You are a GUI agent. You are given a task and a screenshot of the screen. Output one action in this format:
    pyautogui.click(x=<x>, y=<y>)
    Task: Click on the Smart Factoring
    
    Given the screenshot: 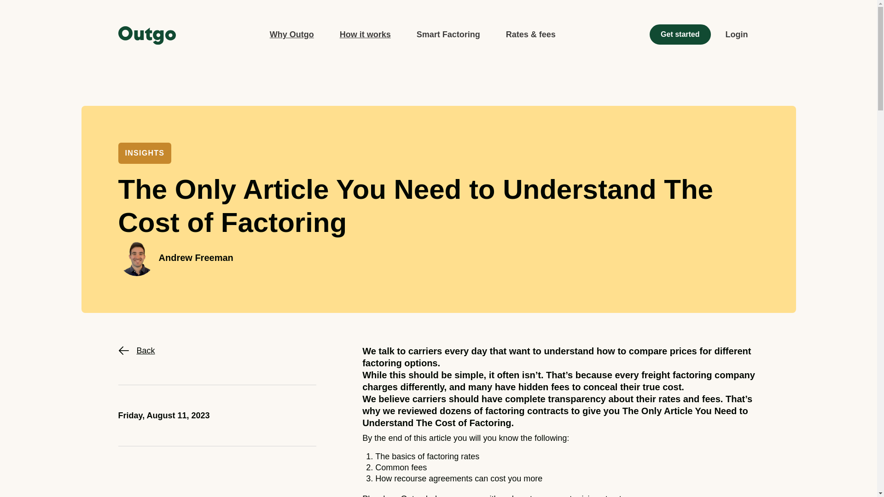 What is the action you would take?
    pyautogui.click(x=448, y=34)
    